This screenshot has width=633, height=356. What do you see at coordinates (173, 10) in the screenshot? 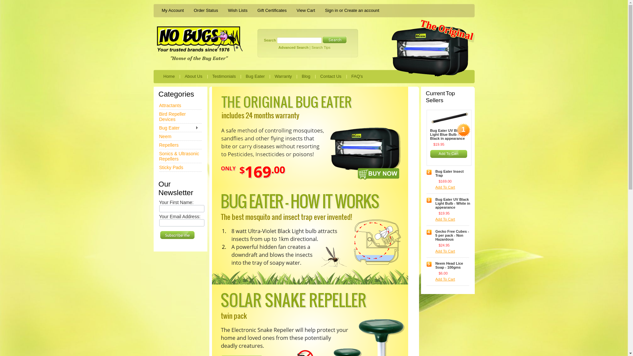
I see `My Account` at bounding box center [173, 10].